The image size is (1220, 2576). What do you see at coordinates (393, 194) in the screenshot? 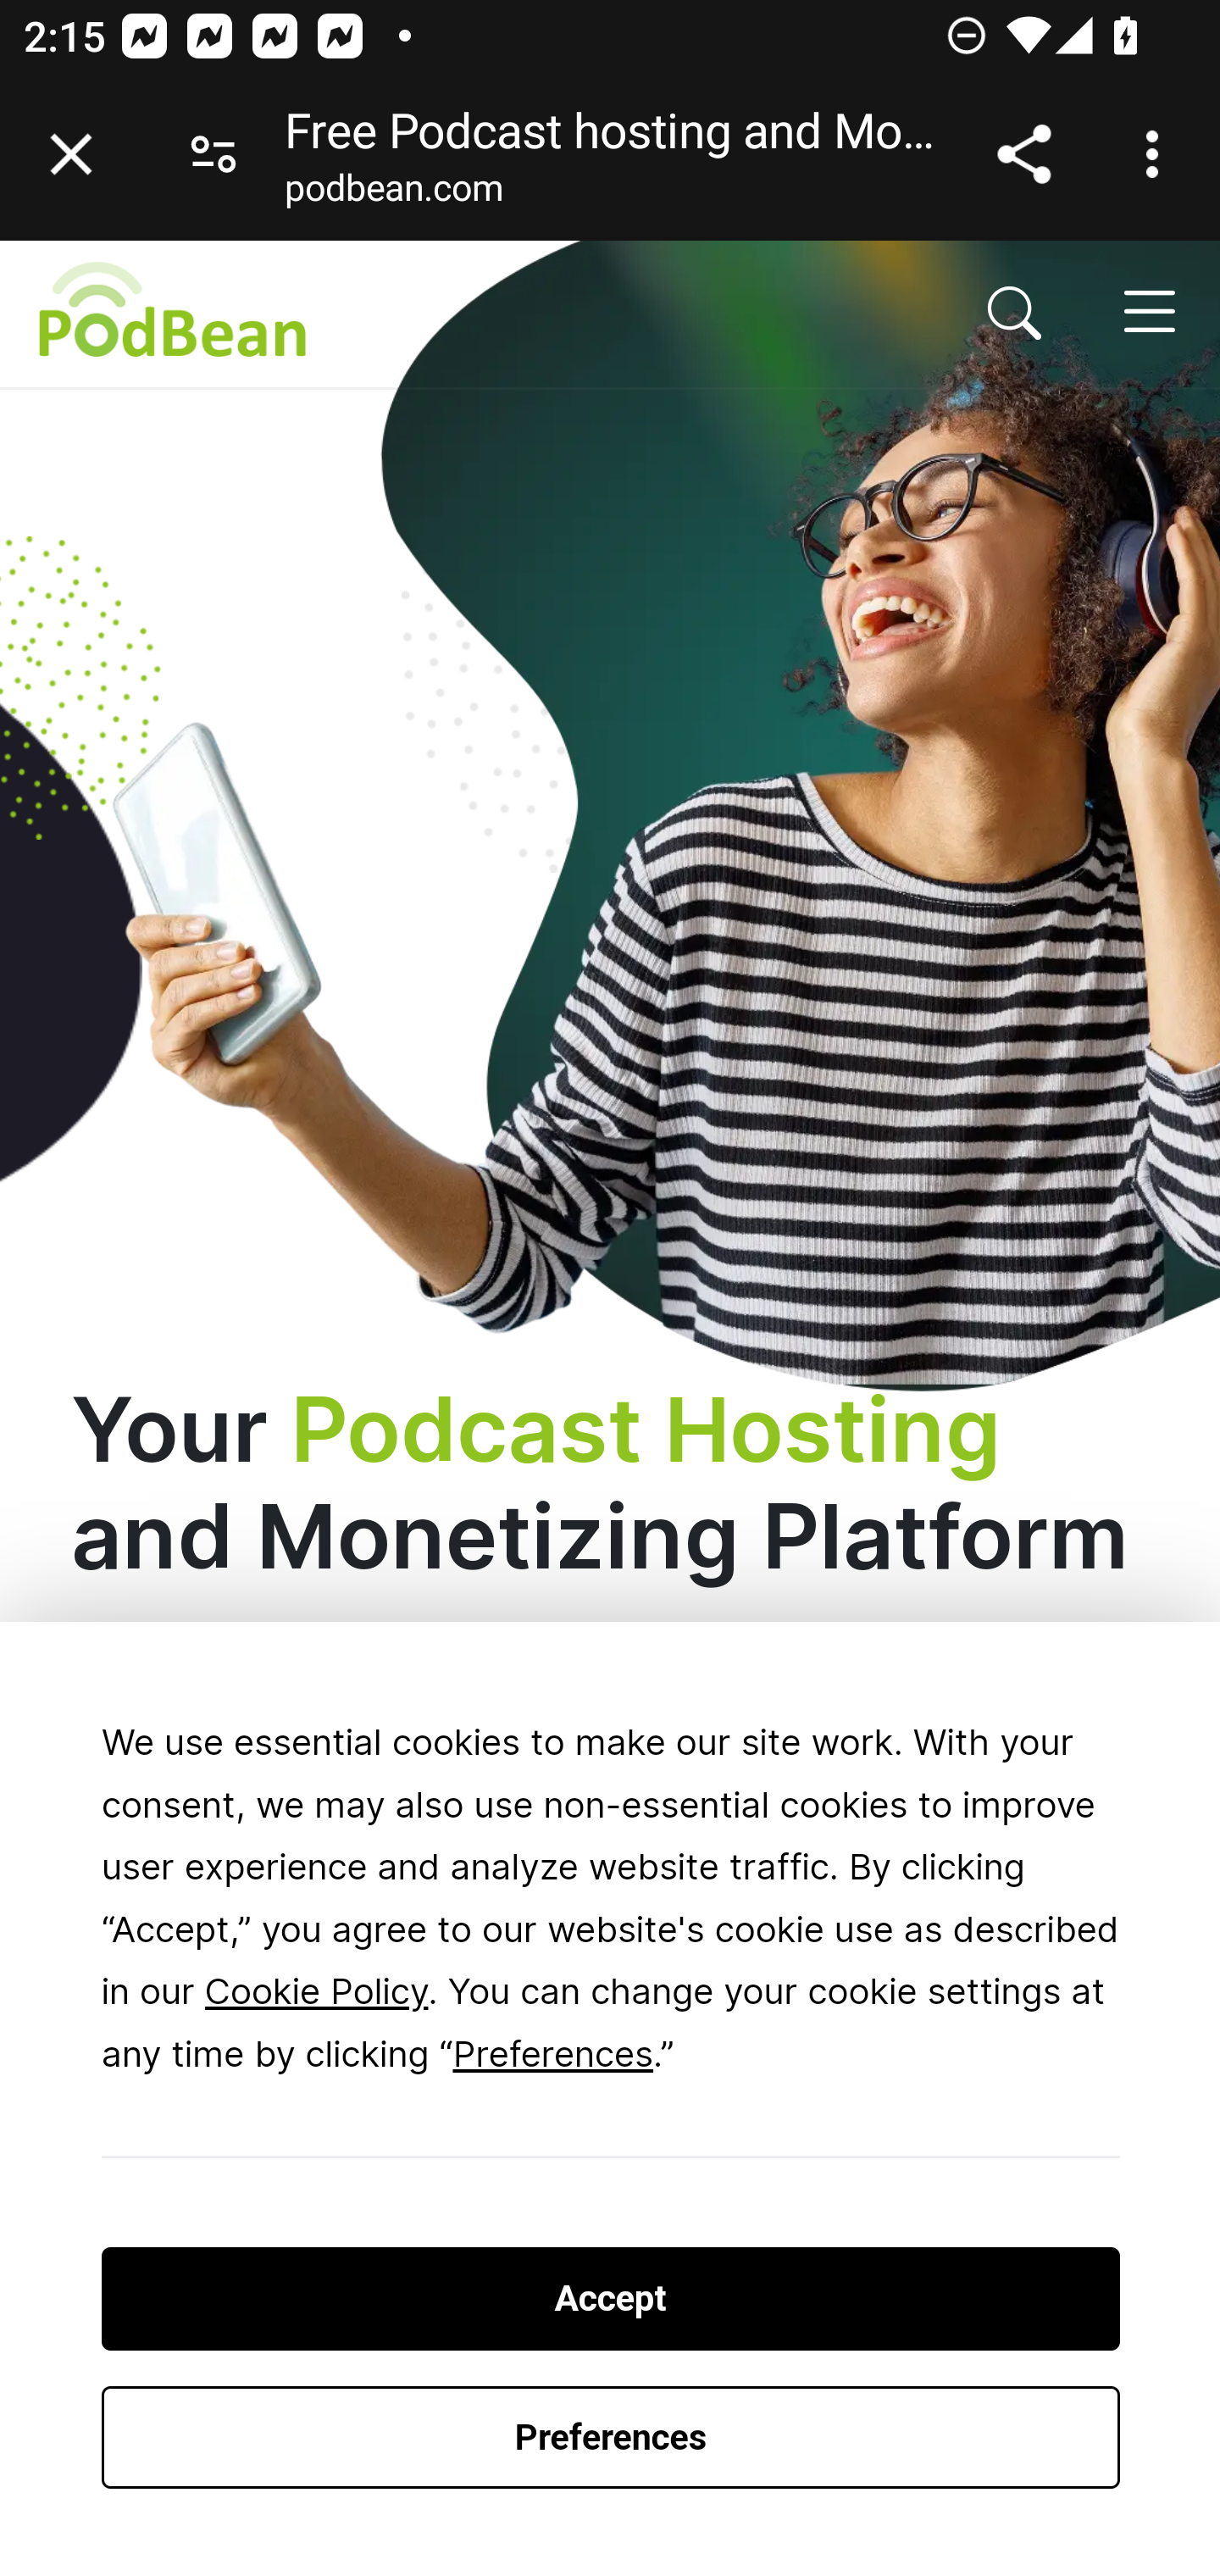
I see `podbean.com` at bounding box center [393, 194].